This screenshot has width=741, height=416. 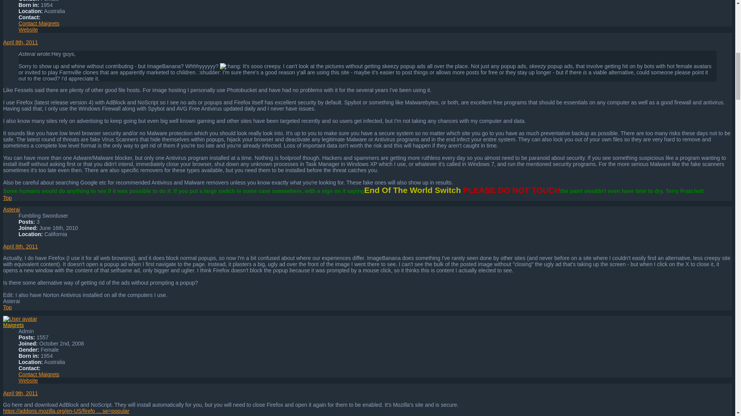 I want to click on Maigrets, so click(x=13, y=325).